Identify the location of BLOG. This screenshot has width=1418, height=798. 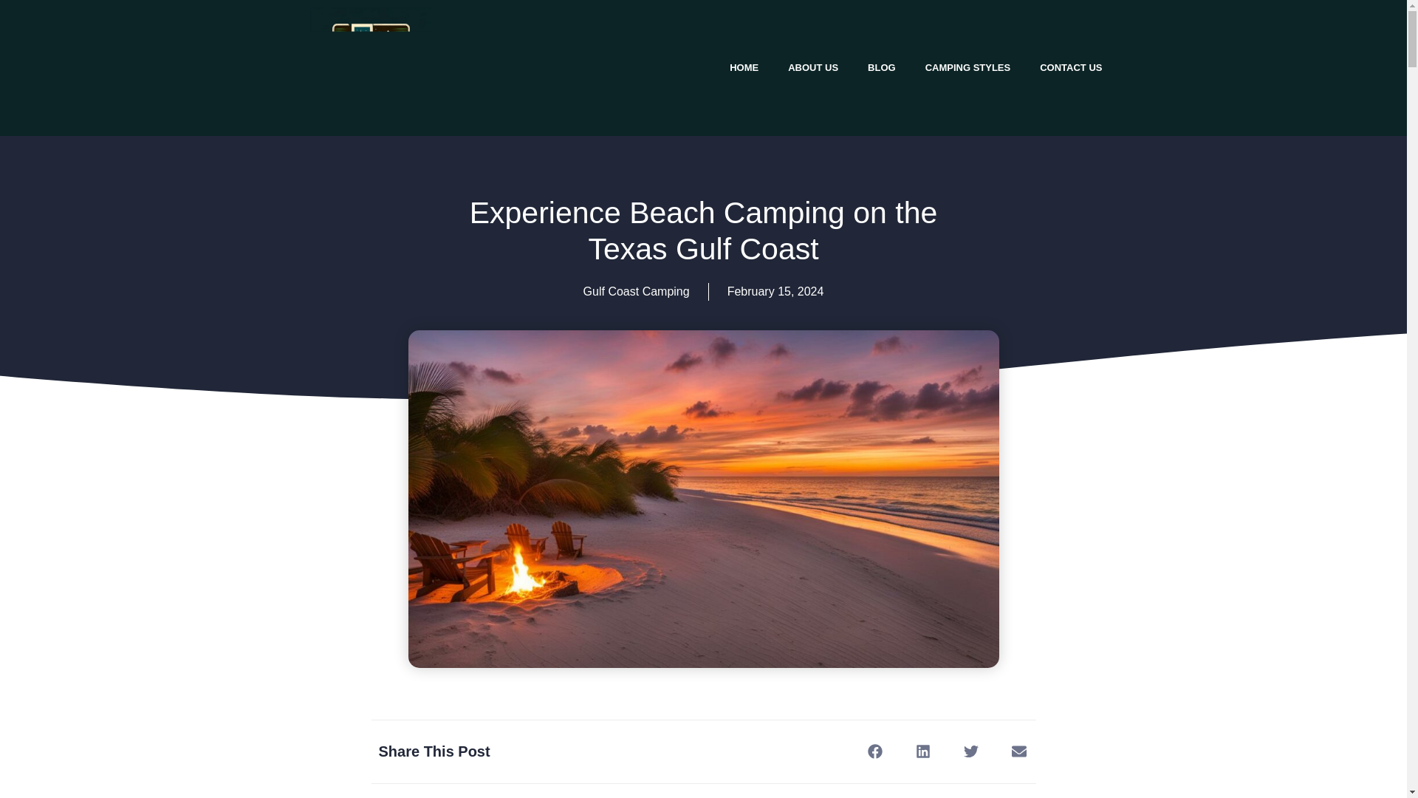
(882, 68).